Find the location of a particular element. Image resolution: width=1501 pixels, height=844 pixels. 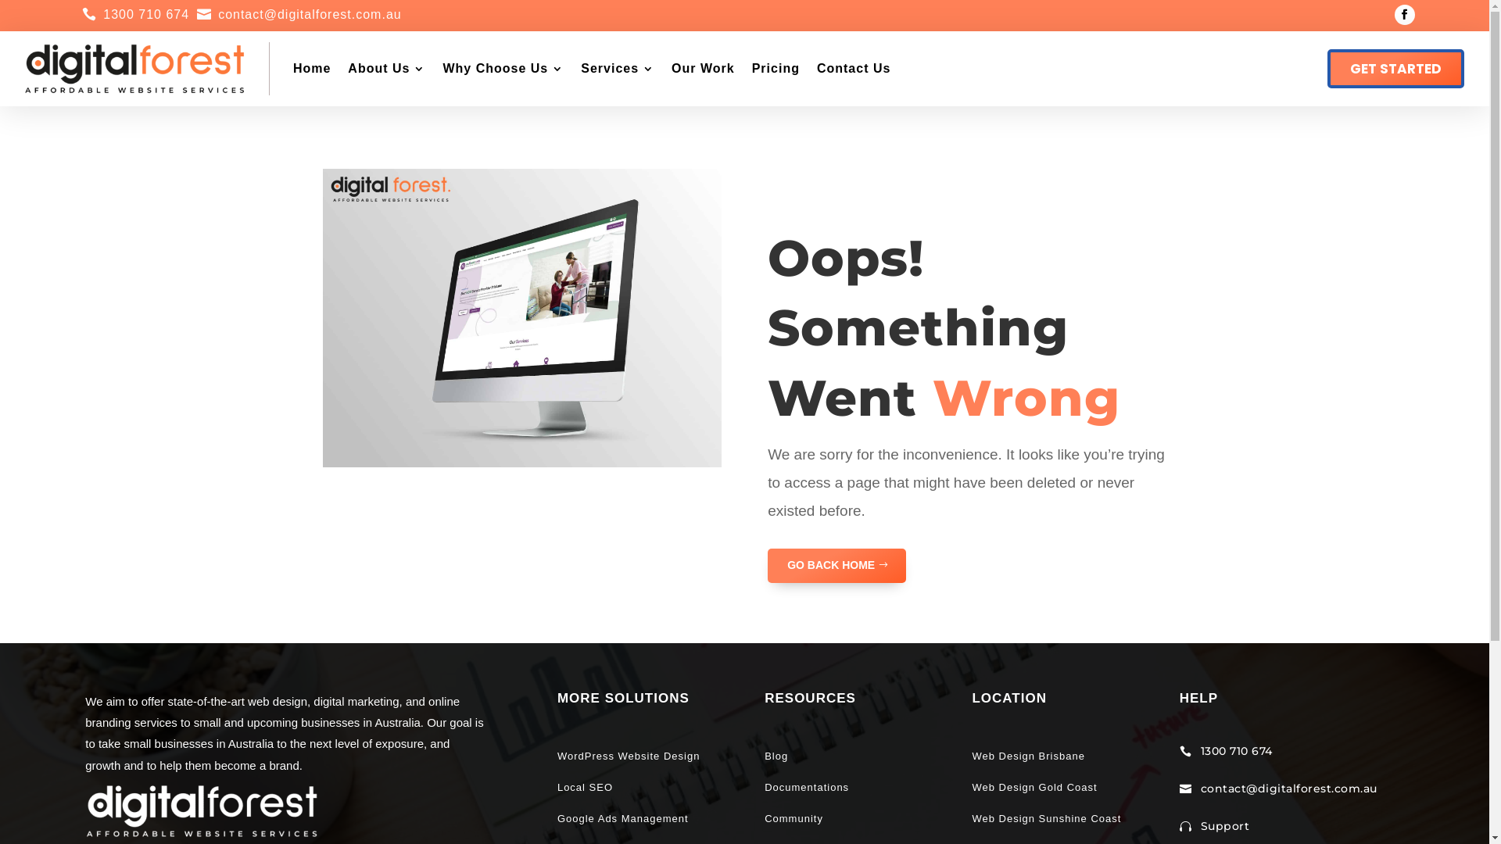

Web Design Gold Coast is located at coordinates (1034, 788).